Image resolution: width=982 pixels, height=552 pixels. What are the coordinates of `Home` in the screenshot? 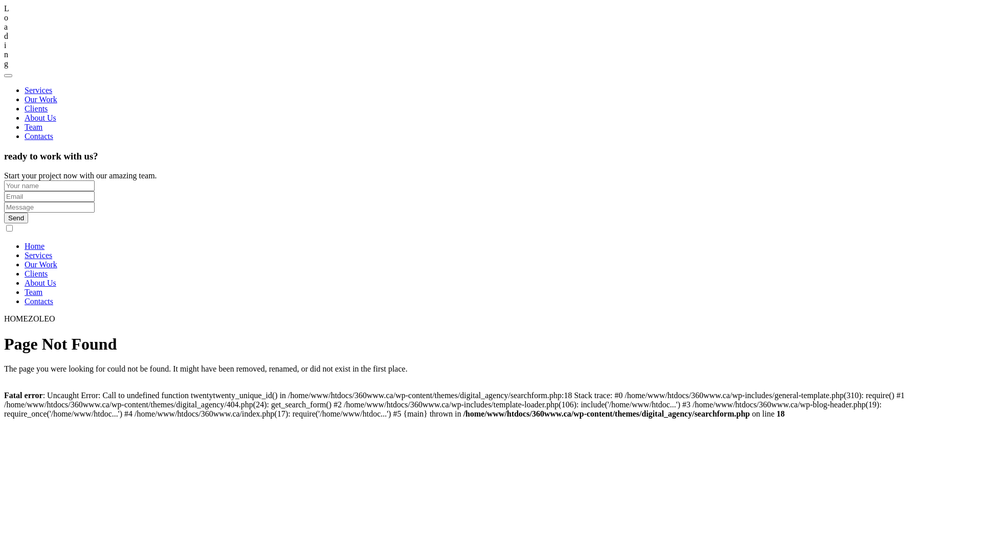 It's located at (35, 246).